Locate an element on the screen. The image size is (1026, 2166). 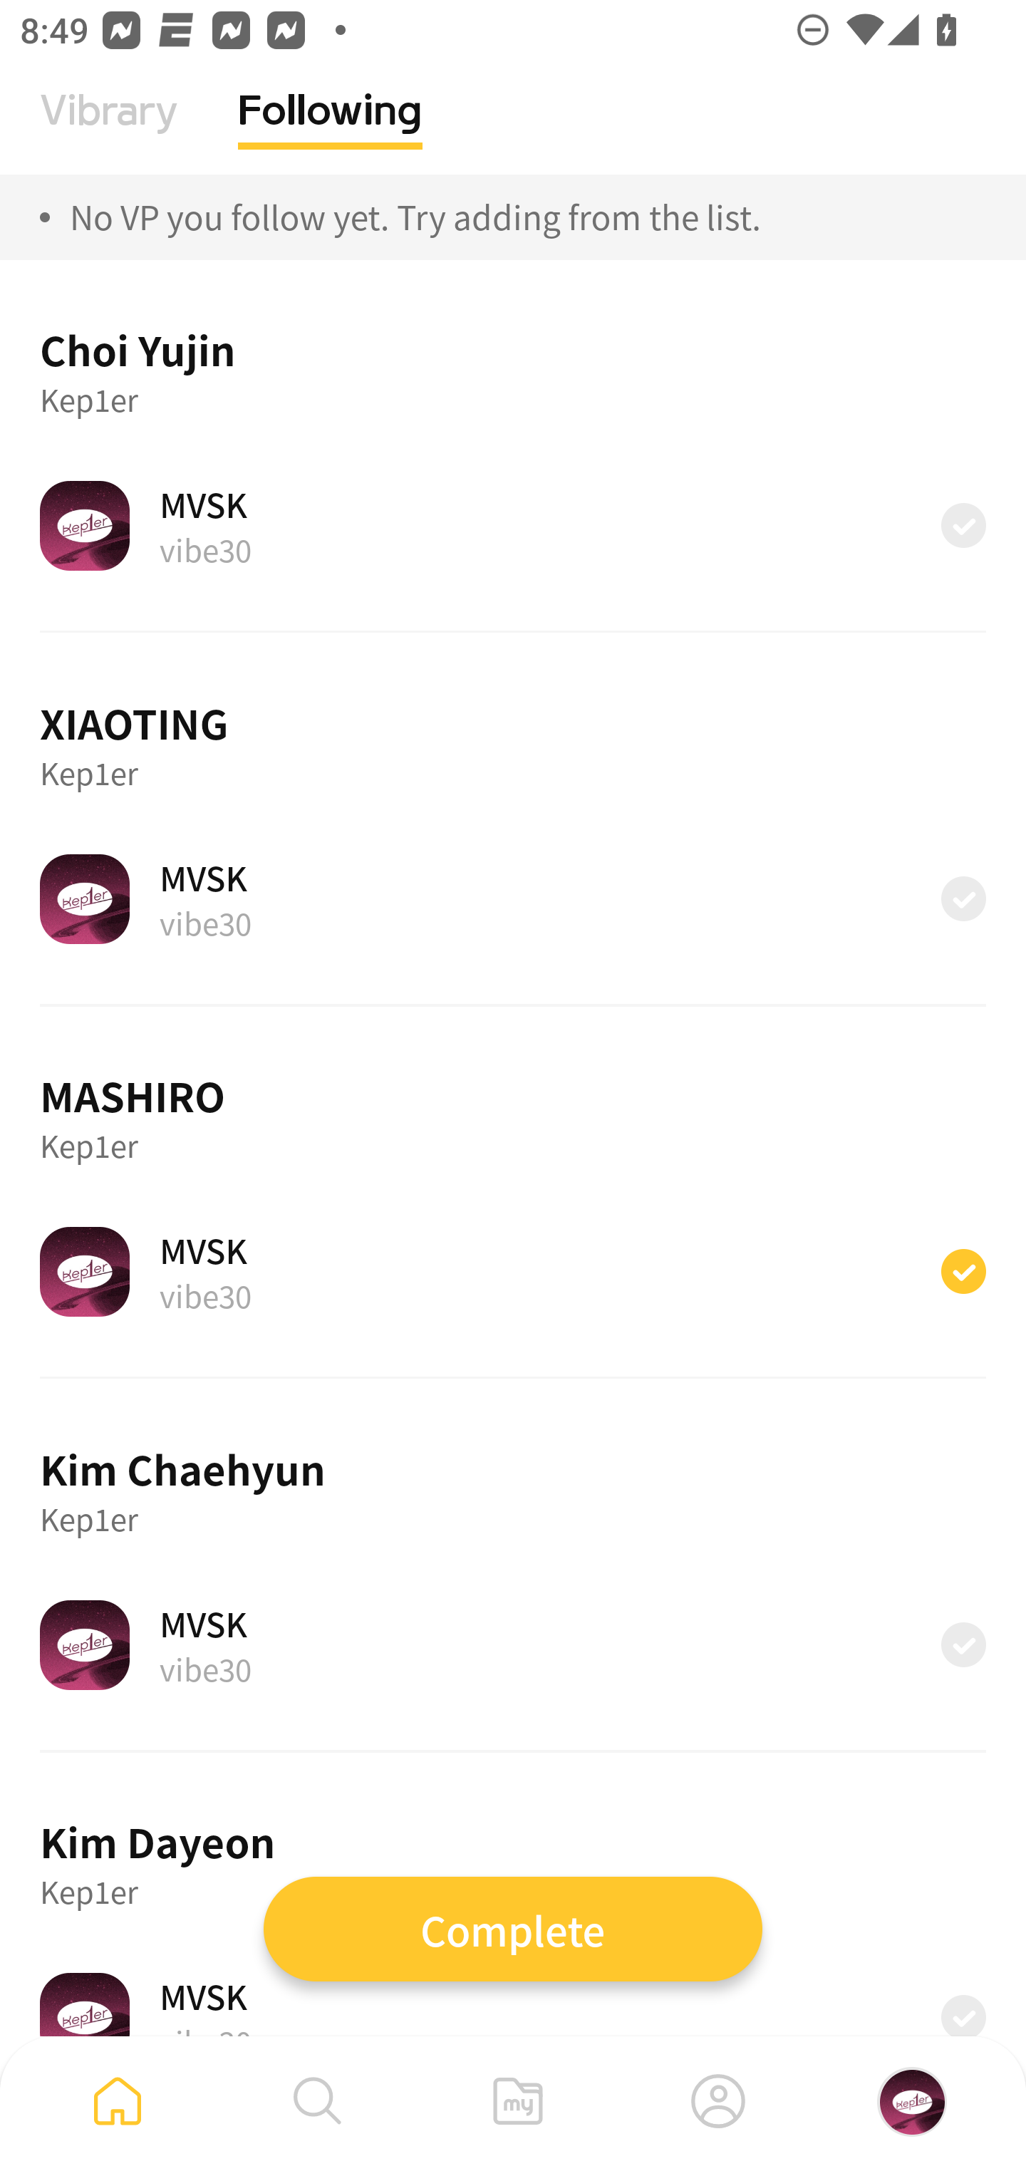
Following is located at coordinates (331, 132).